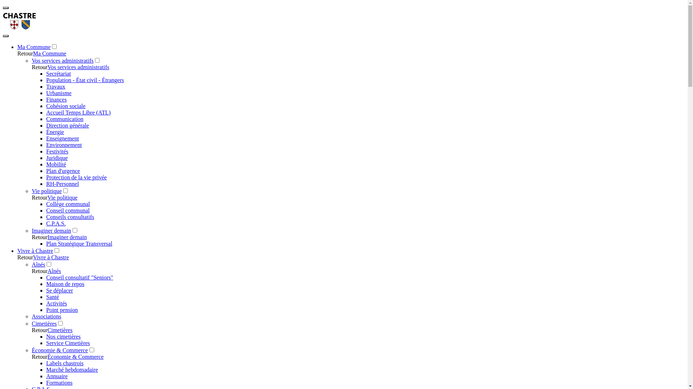 The width and height of the screenshot is (693, 389). Describe the element at coordinates (40, 197) in the screenshot. I see `Retour` at that location.